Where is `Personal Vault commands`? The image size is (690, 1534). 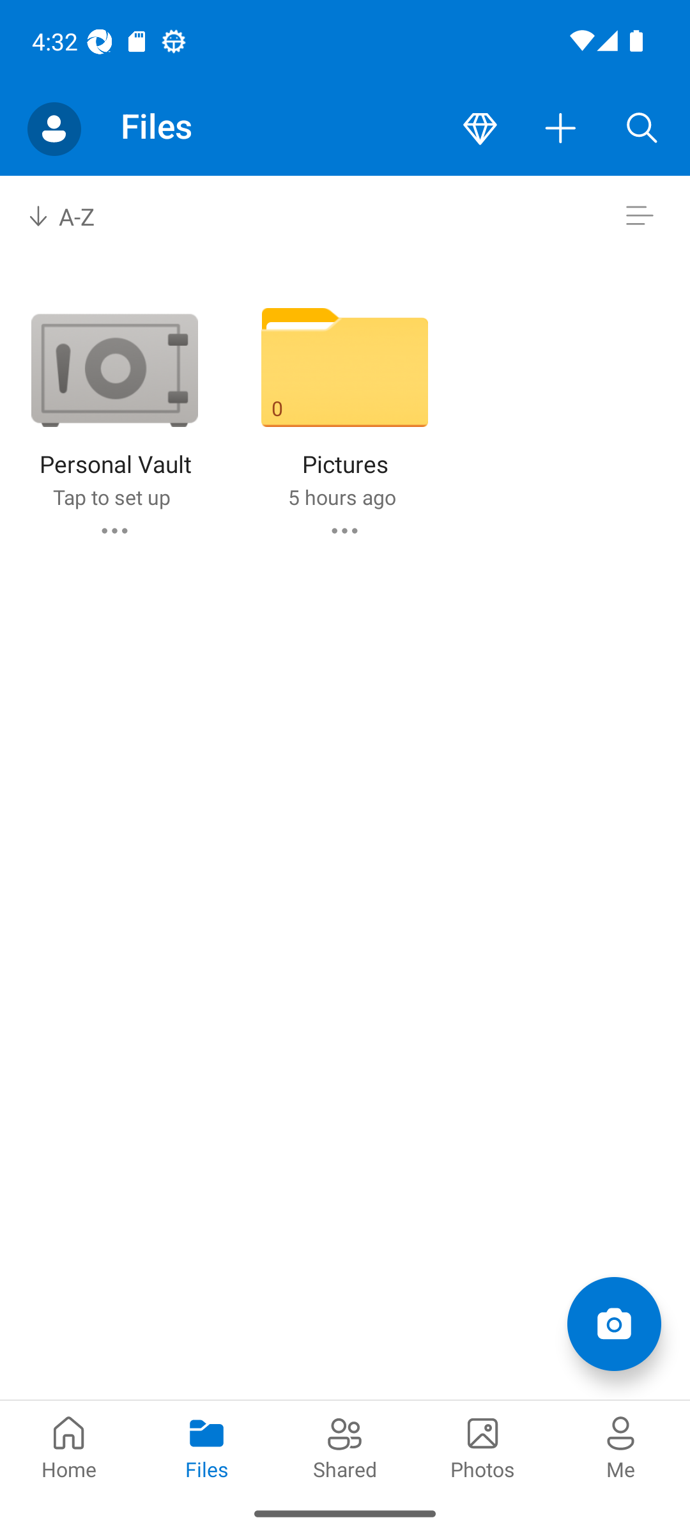 Personal Vault commands is located at coordinates (114, 531).